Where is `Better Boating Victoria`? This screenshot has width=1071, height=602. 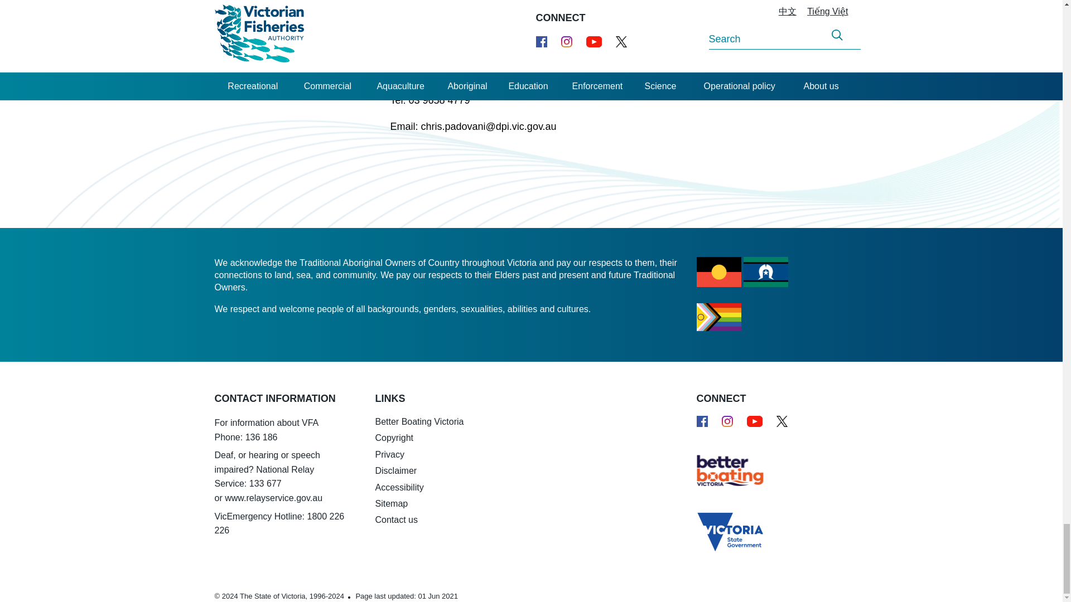
Better Boating Victoria is located at coordinates (722, 469).